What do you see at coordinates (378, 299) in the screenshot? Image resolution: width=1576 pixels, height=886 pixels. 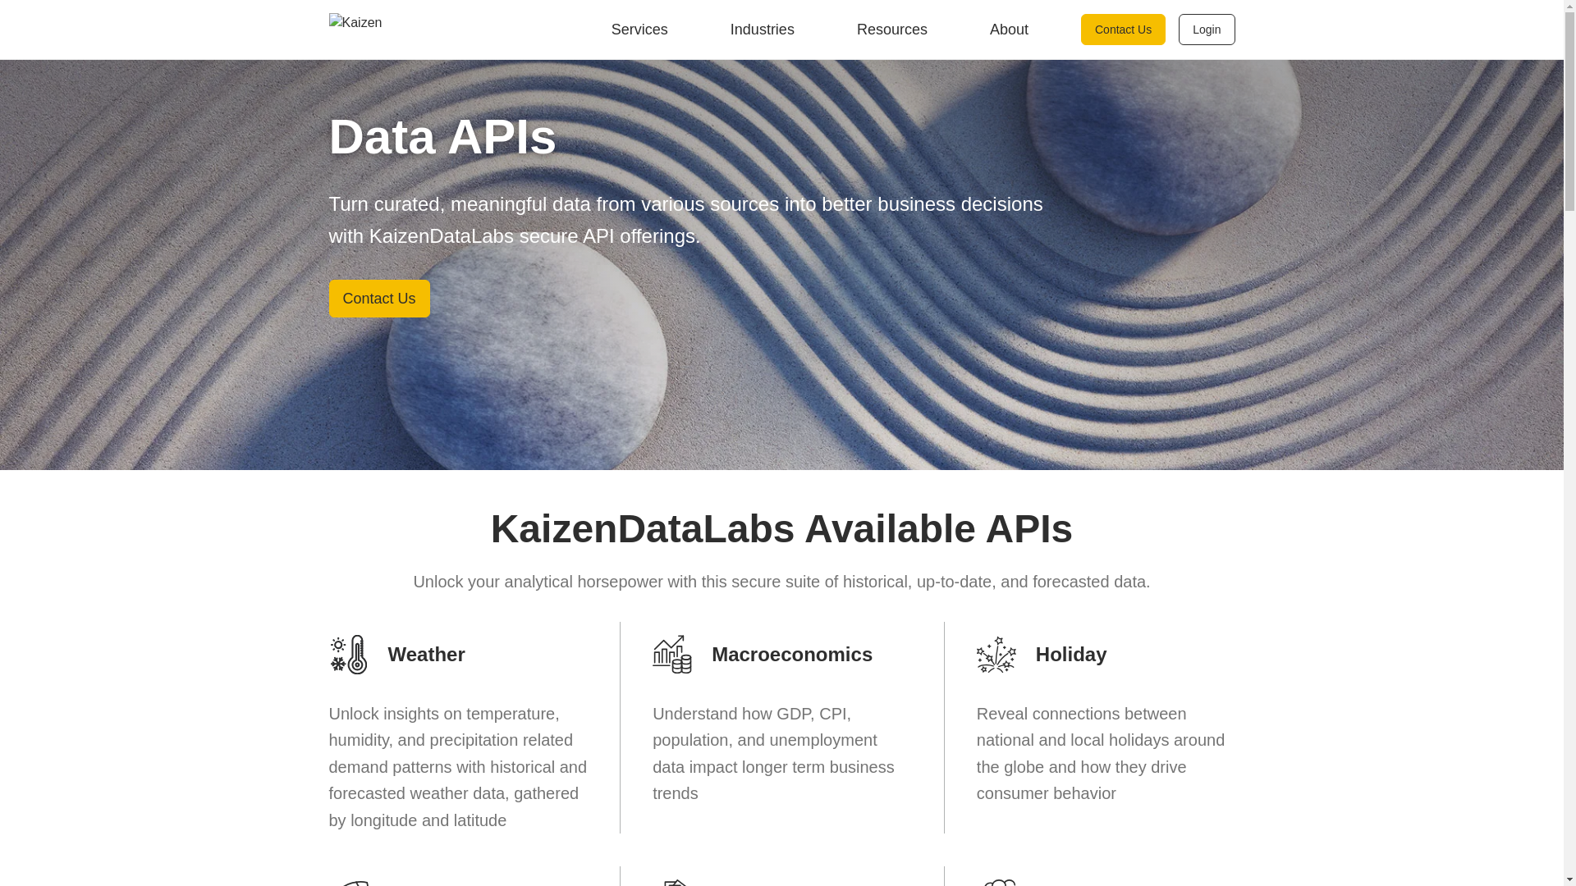 I see `Contact Us` at bounding box center [378, 299].